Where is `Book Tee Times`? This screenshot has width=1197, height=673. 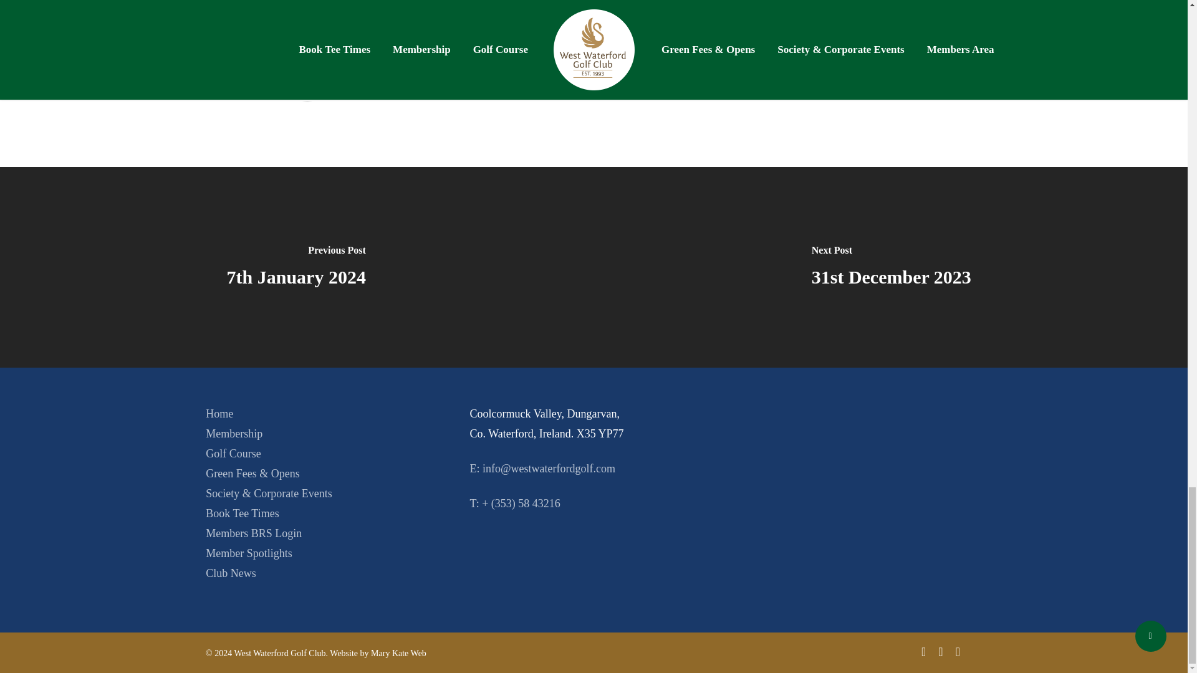
Book Tee Times is located at coordinates (242, 513).